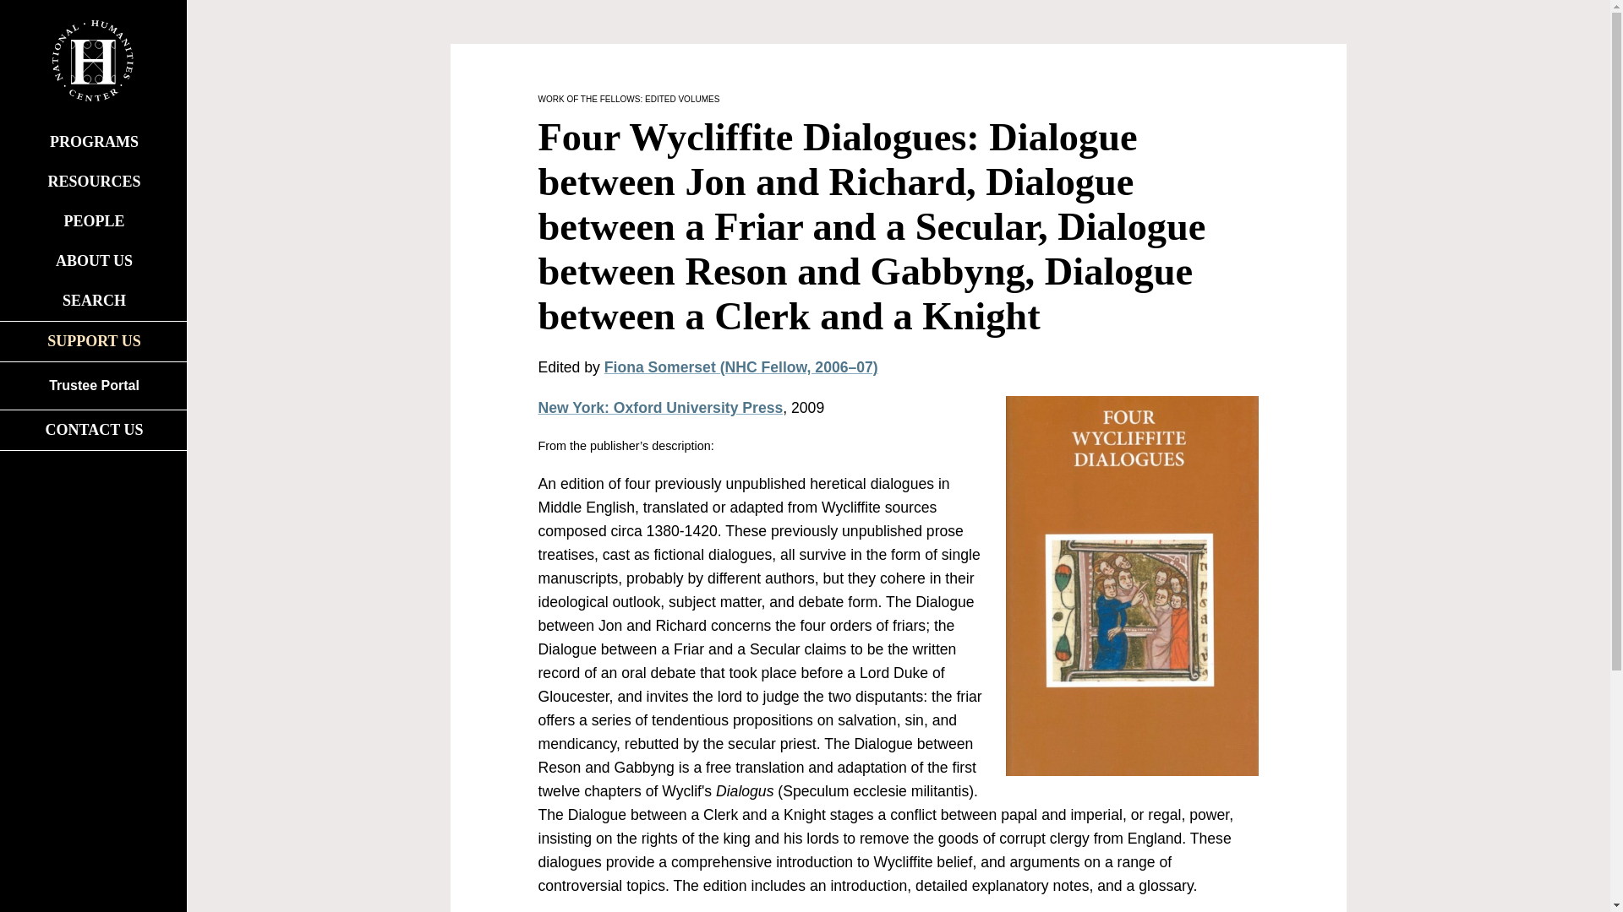 This screenshot has height=912, width=1623. What do you see at coordinates (93, 301) in the screenshot?
I see `SEARCH` at bounding box center [93, 301].